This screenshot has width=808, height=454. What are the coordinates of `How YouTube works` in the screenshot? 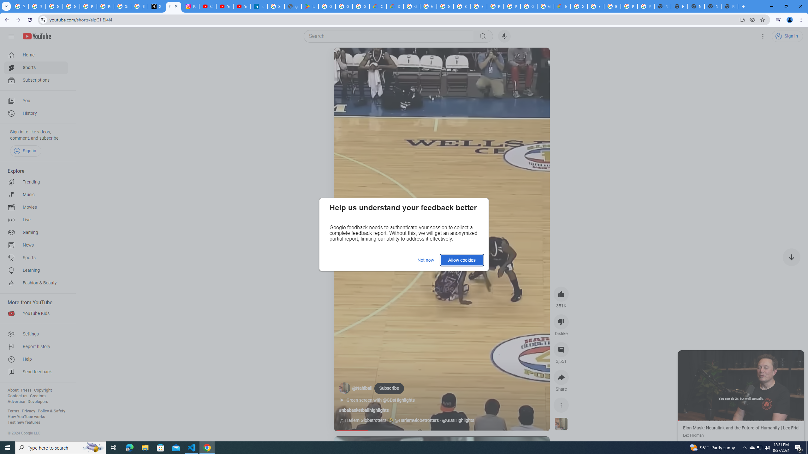 It's located at (26, 417).